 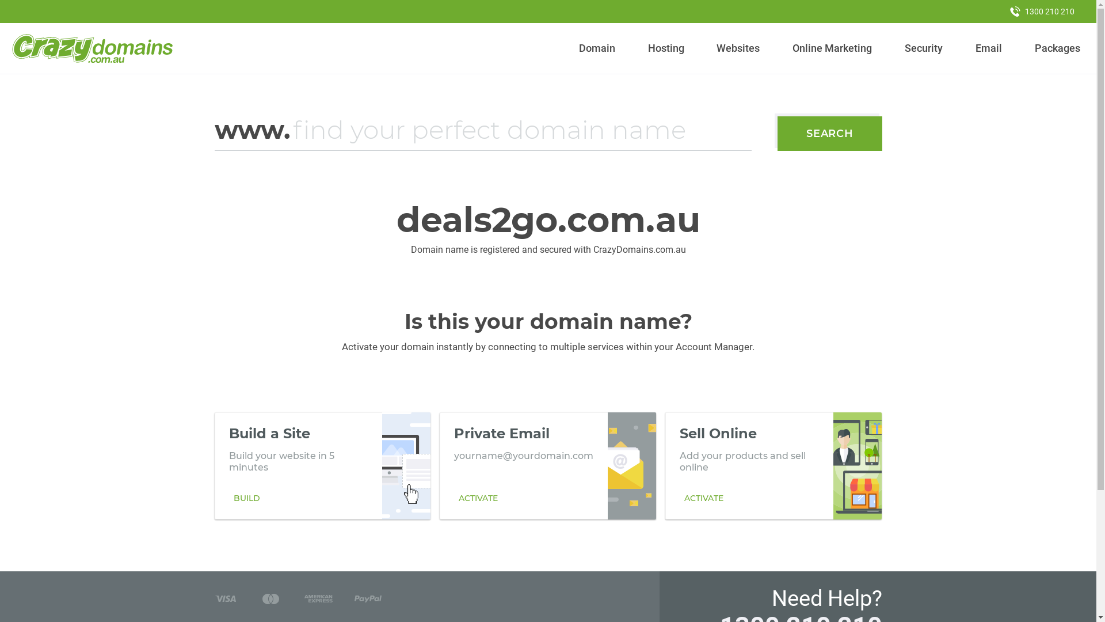 What do you see at coordinates (989, 48) in the screenshot?
I see `Email` at bounding box center [989, 48].